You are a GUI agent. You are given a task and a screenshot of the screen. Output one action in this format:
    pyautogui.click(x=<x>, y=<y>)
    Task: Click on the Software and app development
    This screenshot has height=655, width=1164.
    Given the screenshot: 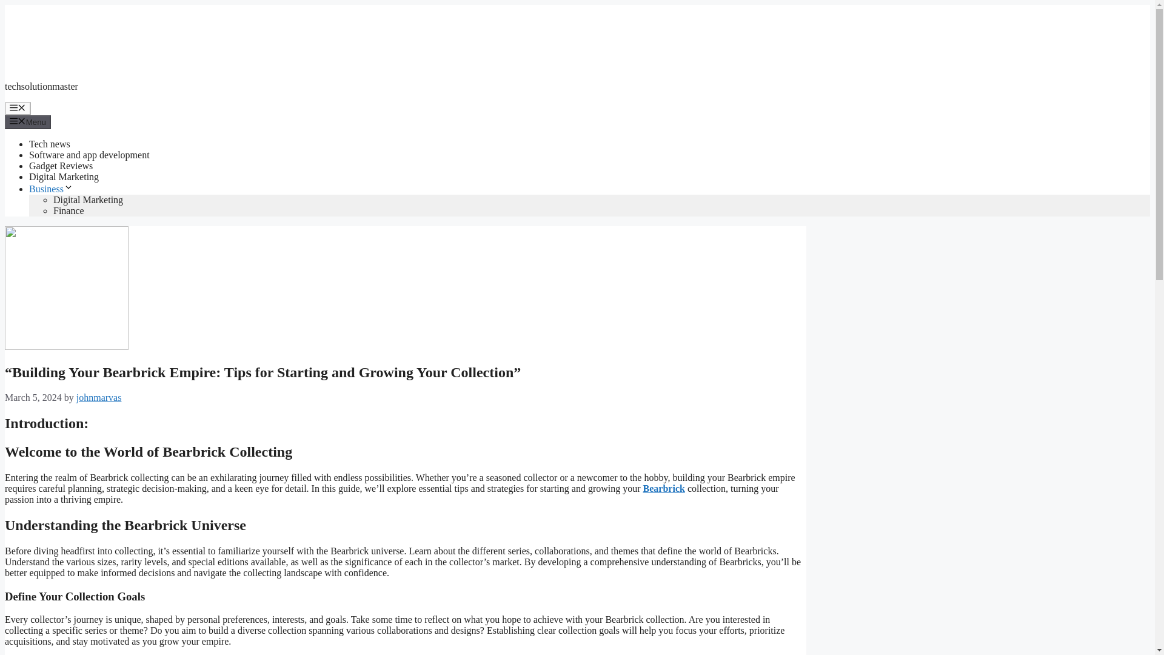 What is the action you would take?
    pyautogui.click(x=90, y=155)
    